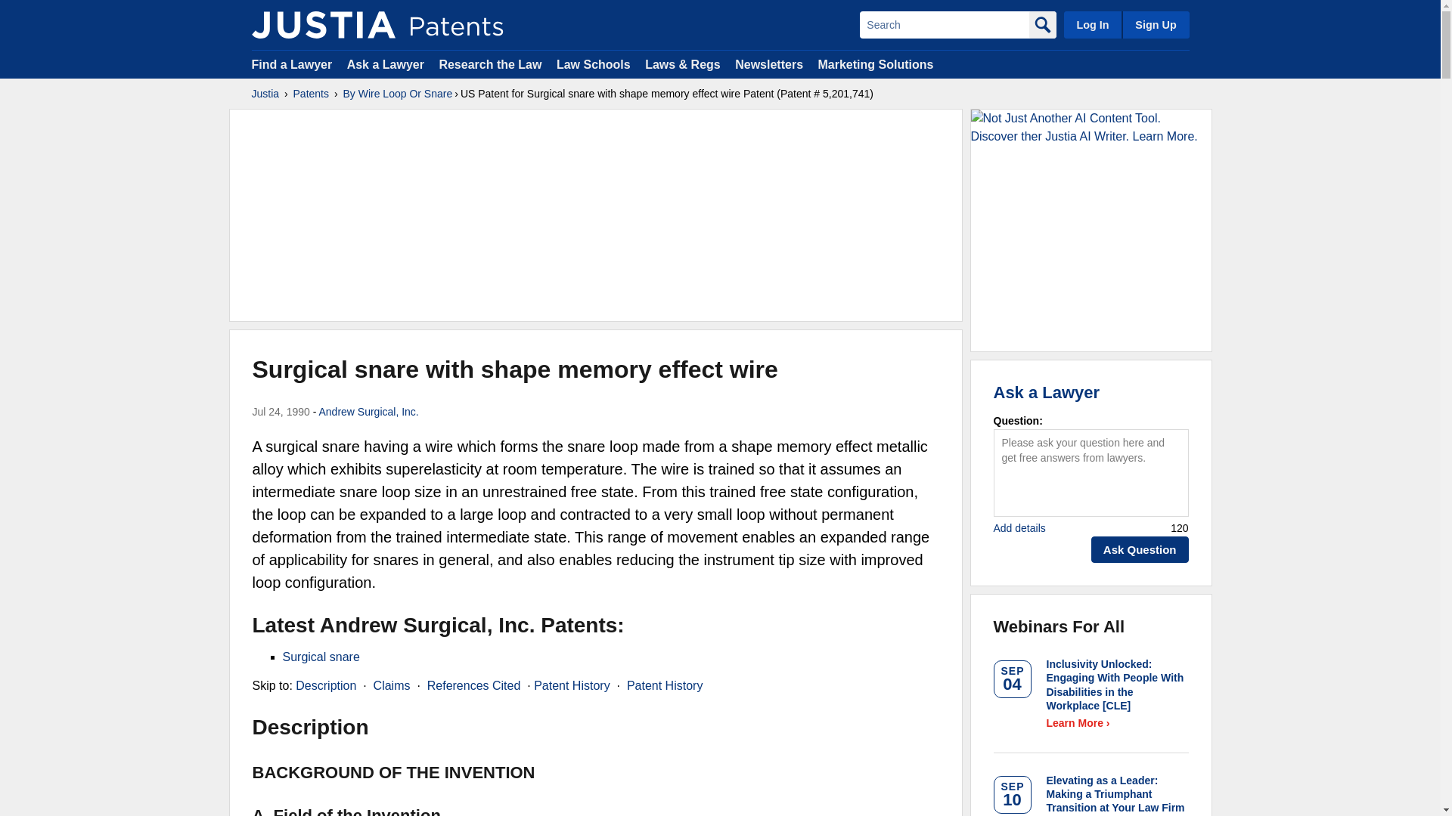  I want to click on Find a Lawyer, so click(292, 63).